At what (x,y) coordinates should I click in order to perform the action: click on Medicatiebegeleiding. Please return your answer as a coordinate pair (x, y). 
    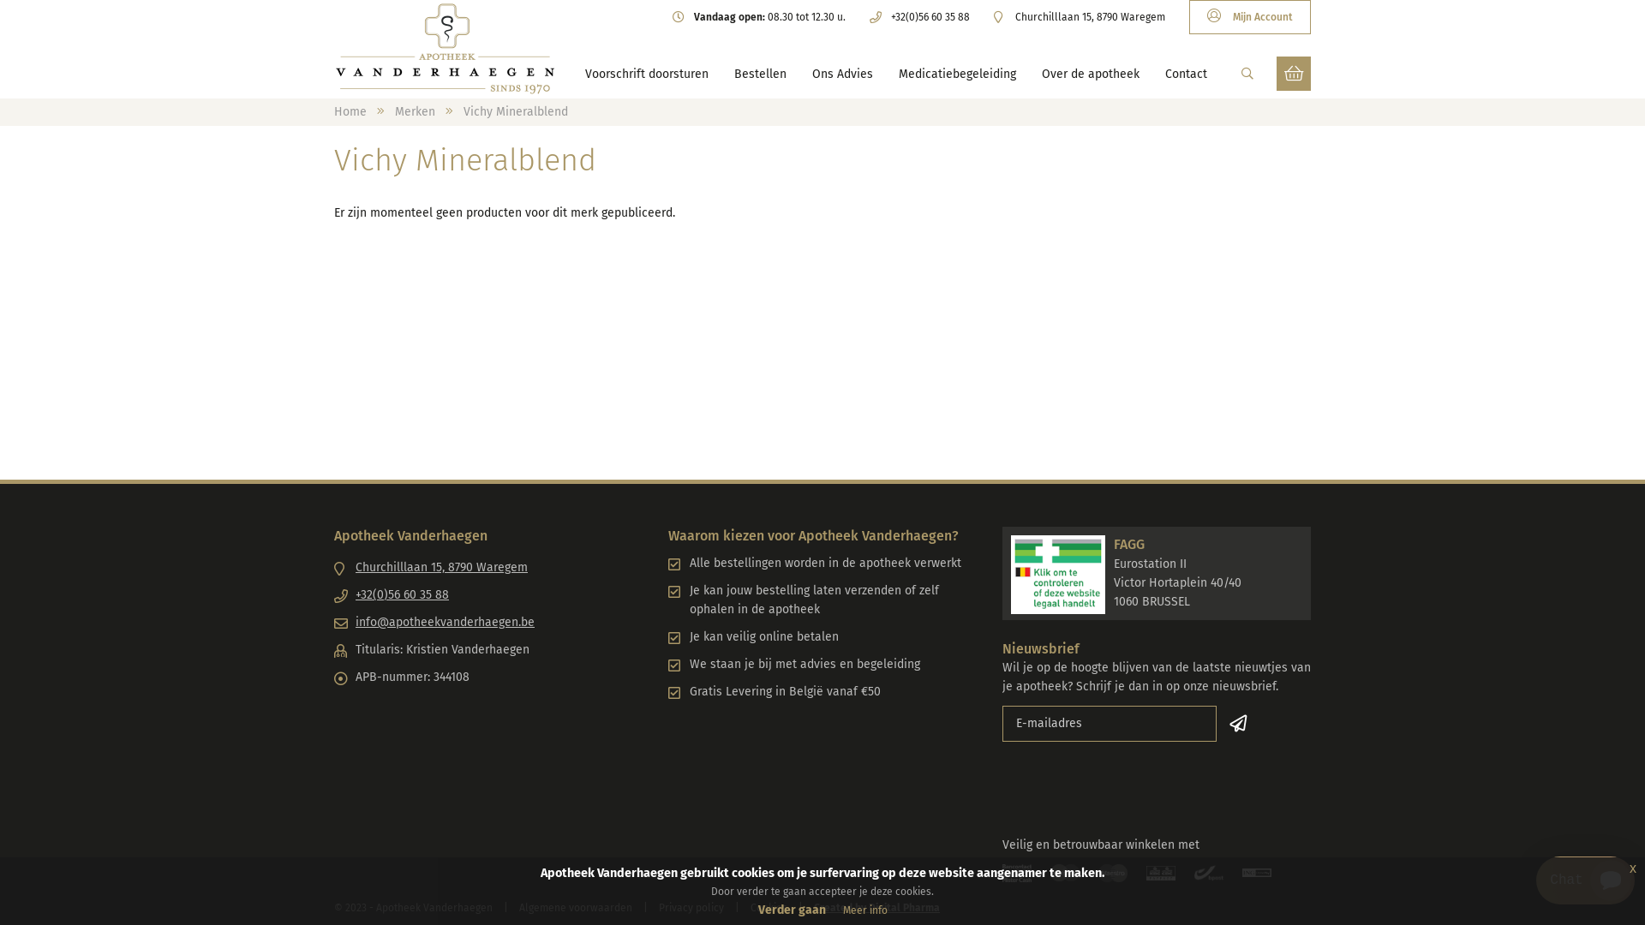
    Looking at the image, I should click on (956, 75).